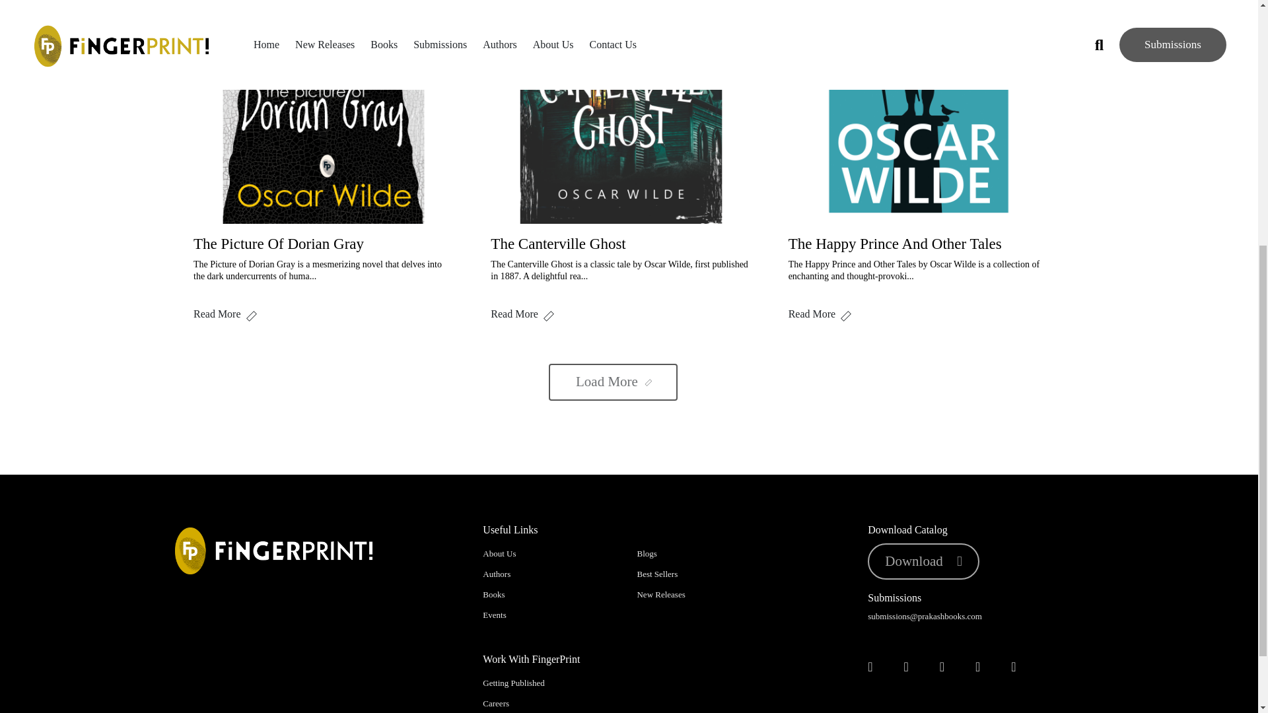  What do you see at coordinates (613, 382) in the screenshot?
I see `Load More` at bounding box center [613, 382].